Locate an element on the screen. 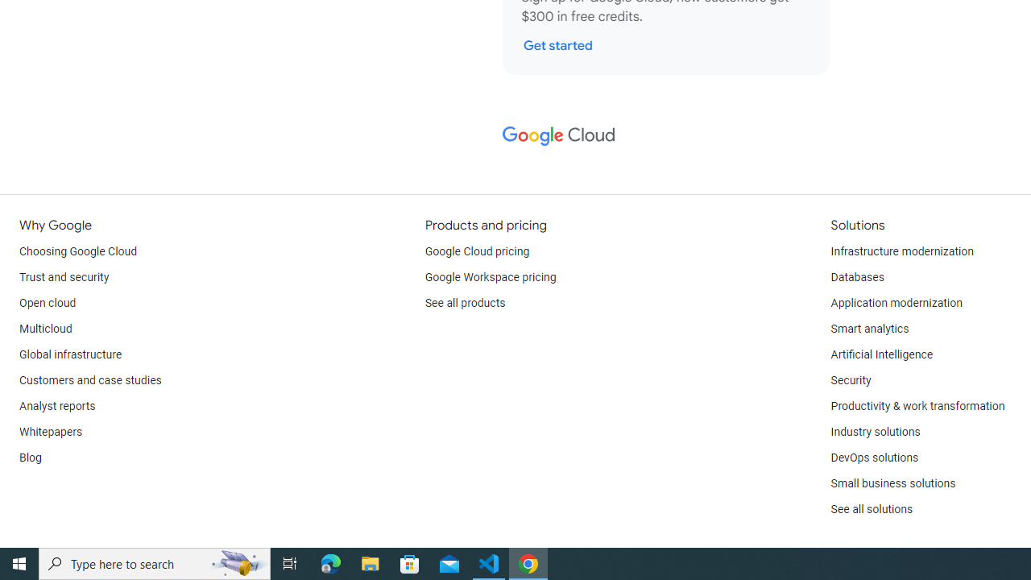 This screenshot has width=1031, height=580. Security is located at coordinates (851, 380).